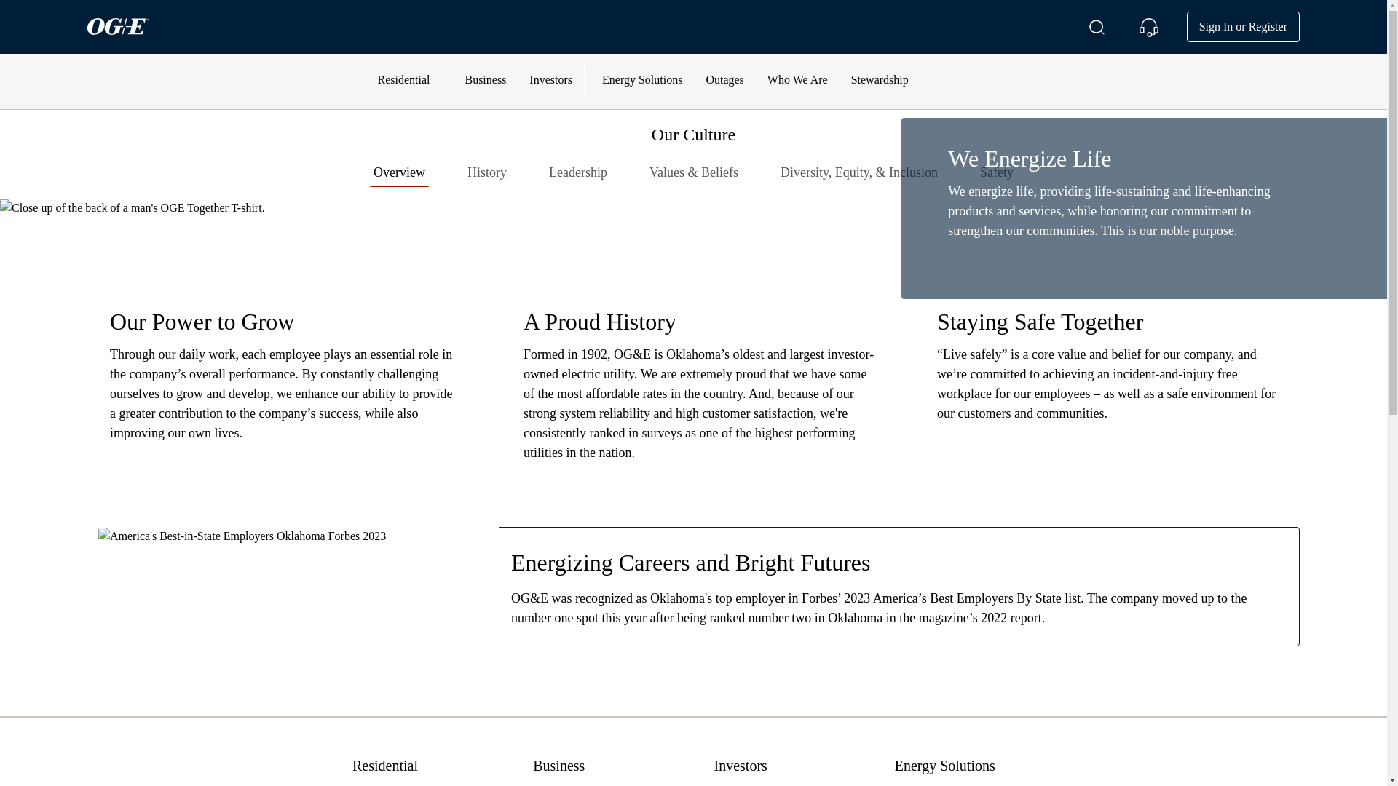 Image resolution: width=1398 pixels, height=786 pixels. I want to click on Outages, so click(724, 81).